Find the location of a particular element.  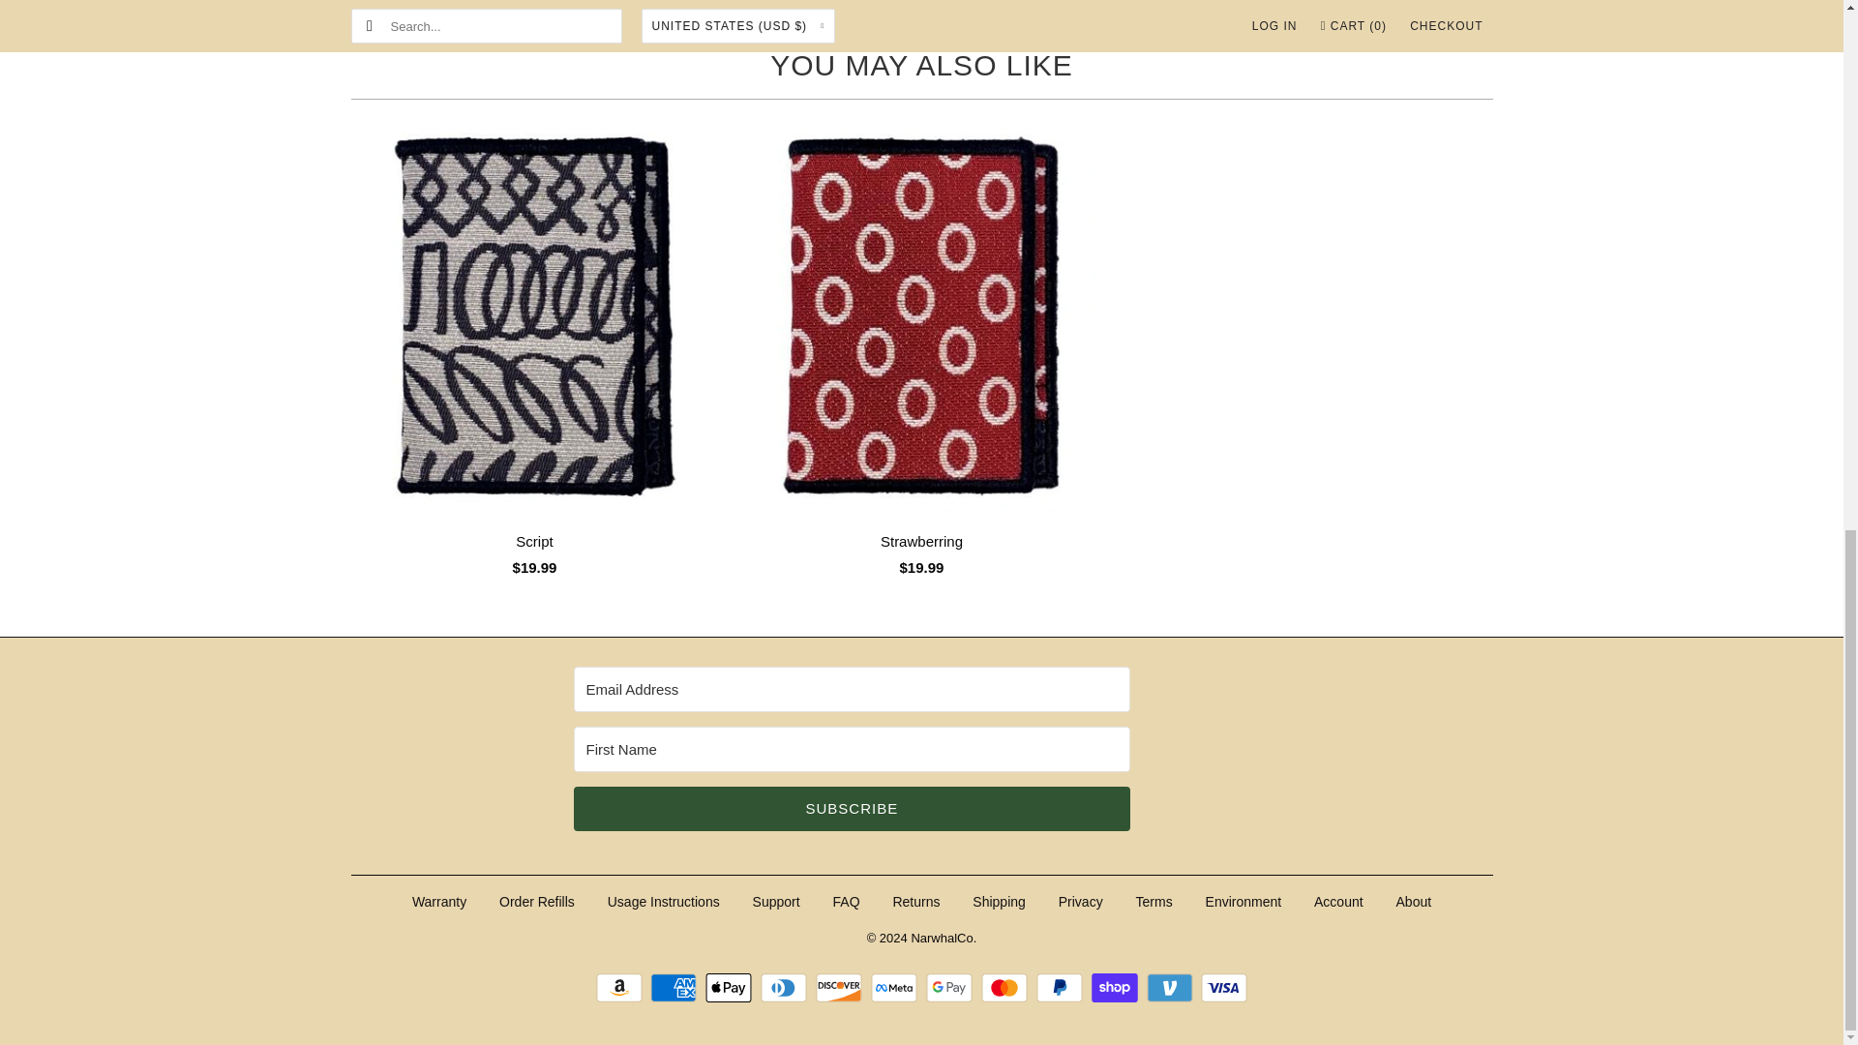

Discover is located at coordinates (841, 987).